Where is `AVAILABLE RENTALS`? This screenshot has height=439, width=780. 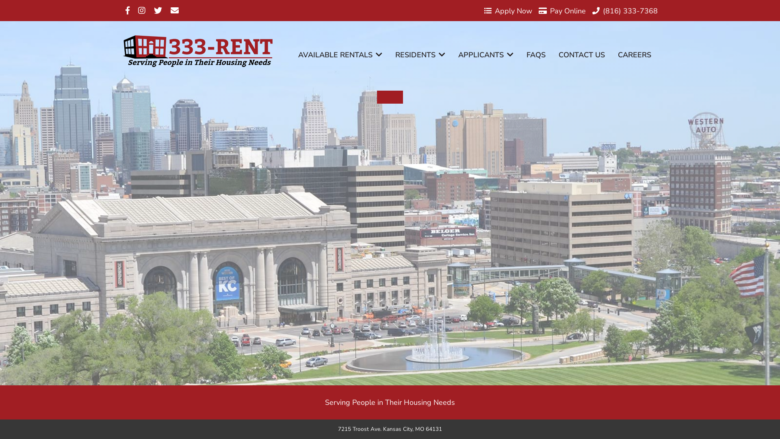
AVAILABLE RENTALS is located at coordinates (340, 55).